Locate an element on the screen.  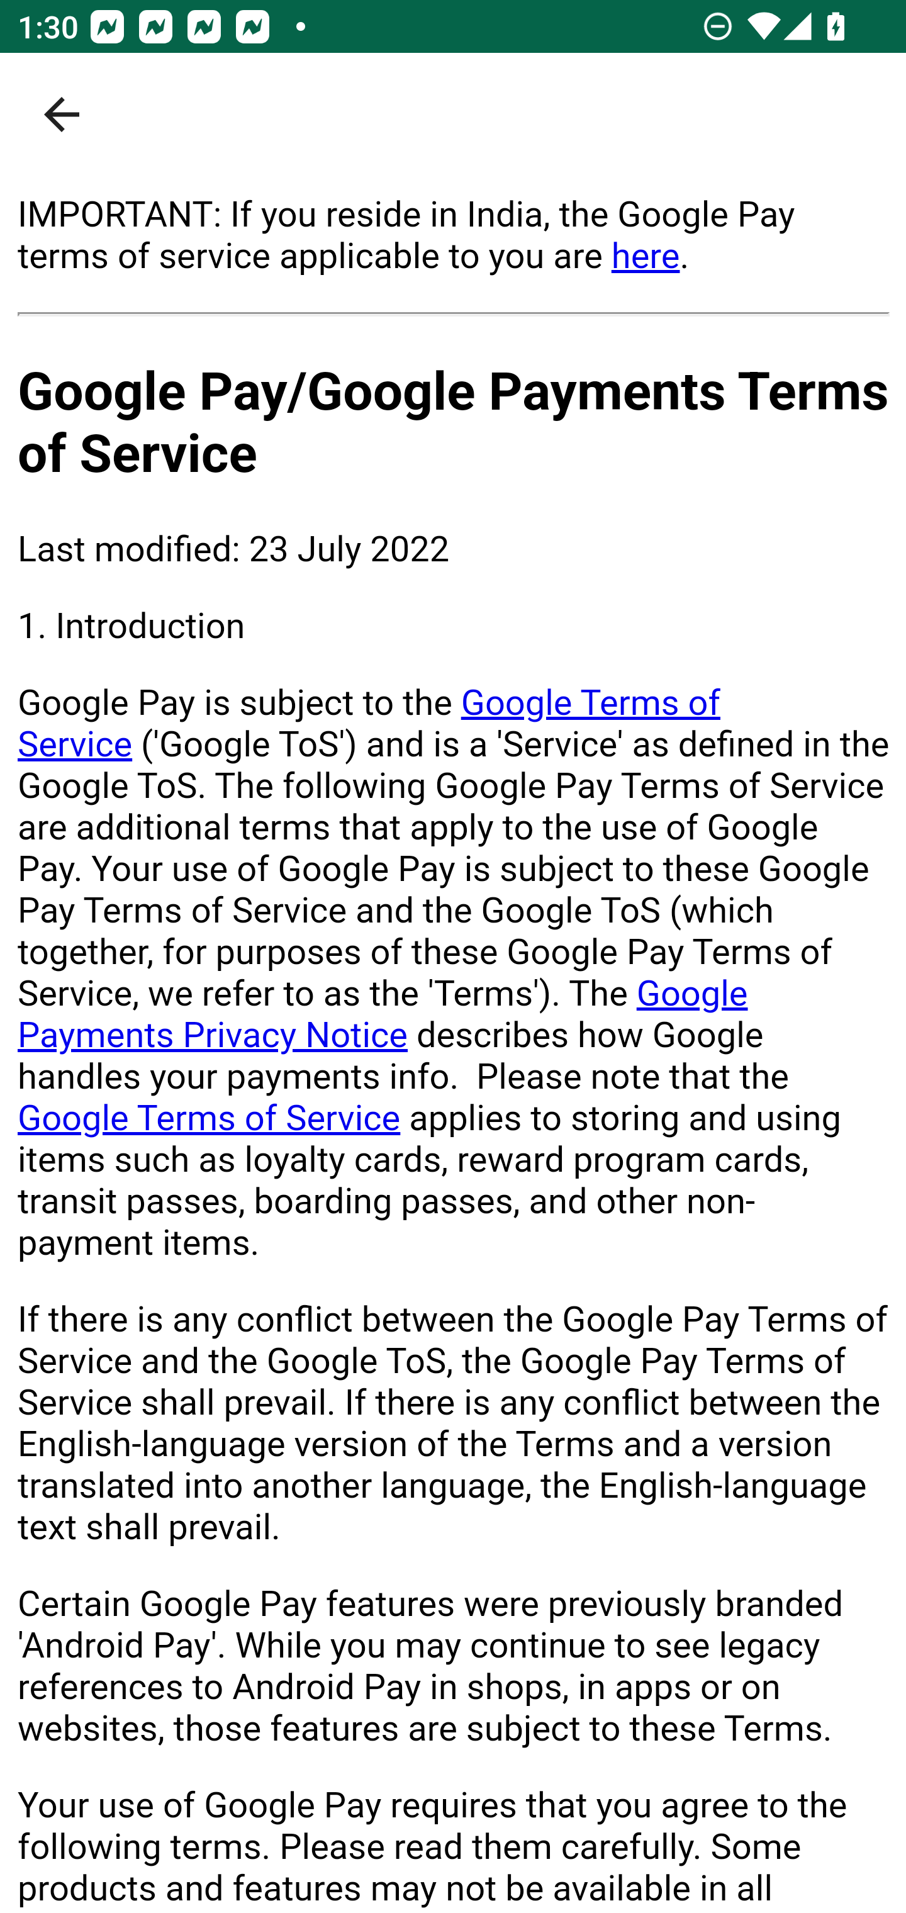
Google Terms of Service is located at coordinates (369, 724).